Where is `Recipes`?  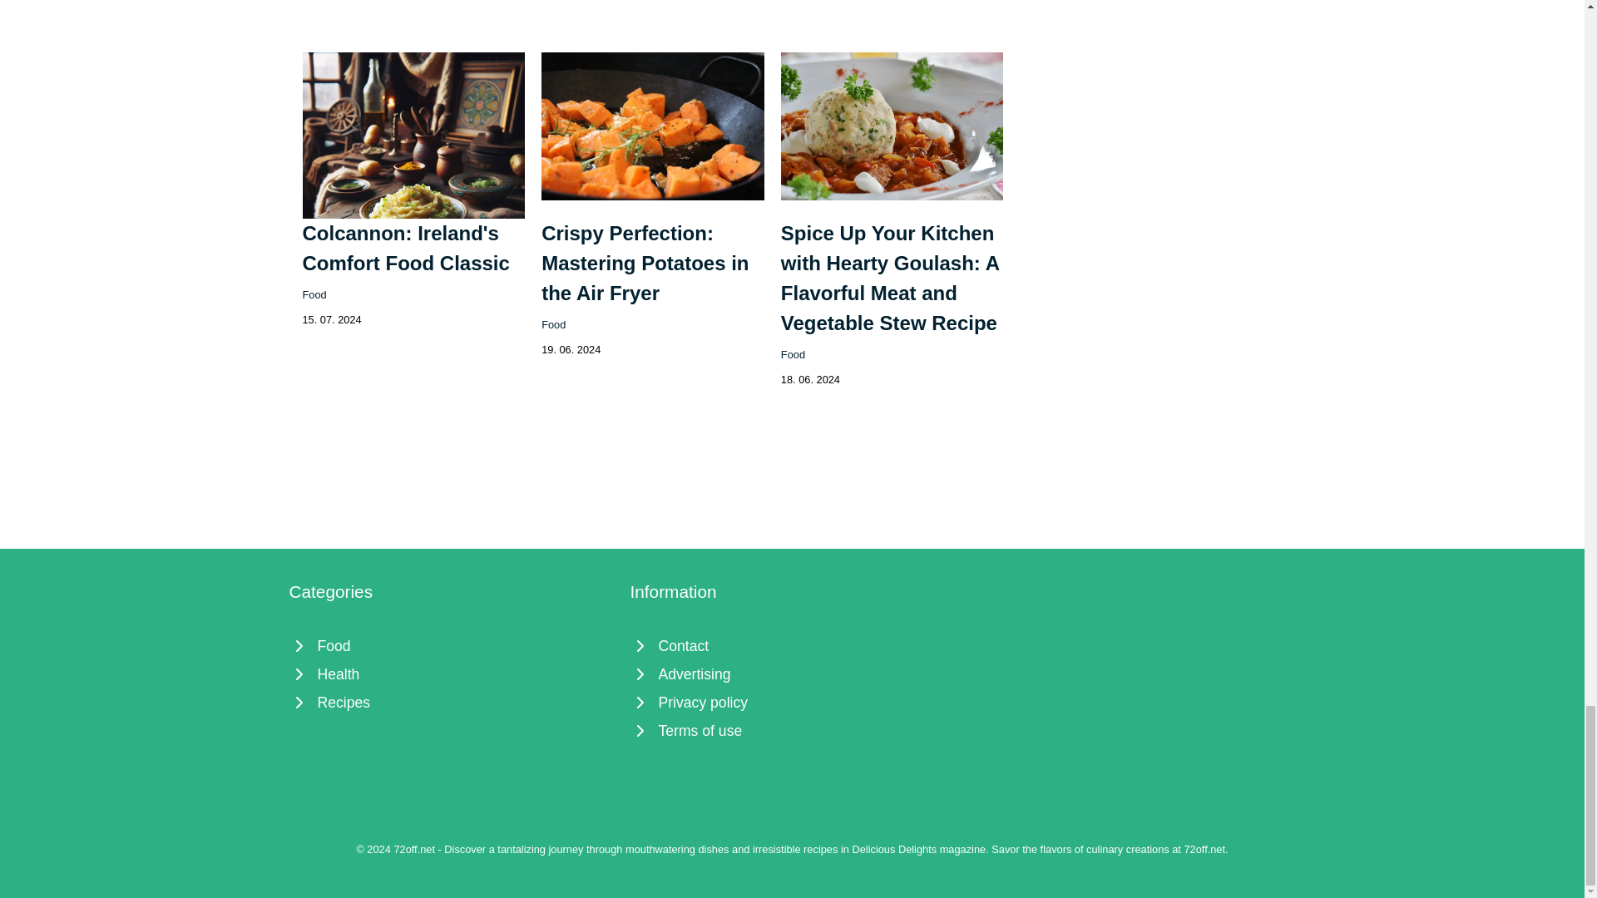
Recipes is located at coordinates (451, 702).